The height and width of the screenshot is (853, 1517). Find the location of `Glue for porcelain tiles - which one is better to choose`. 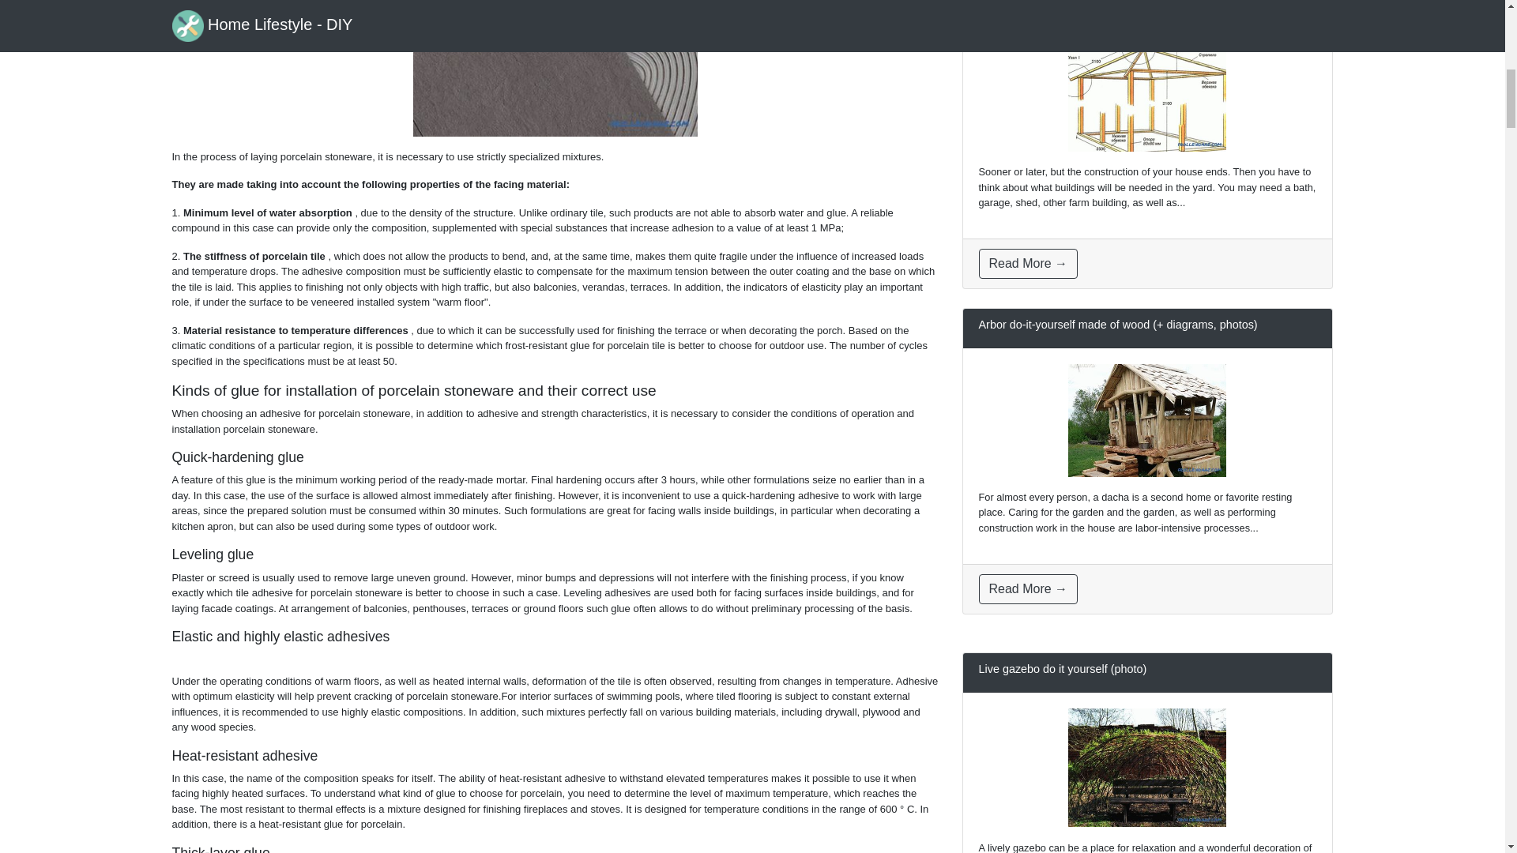

Glue for porcelain tiles - which one is better to choose is located at coordinates (555, 68).